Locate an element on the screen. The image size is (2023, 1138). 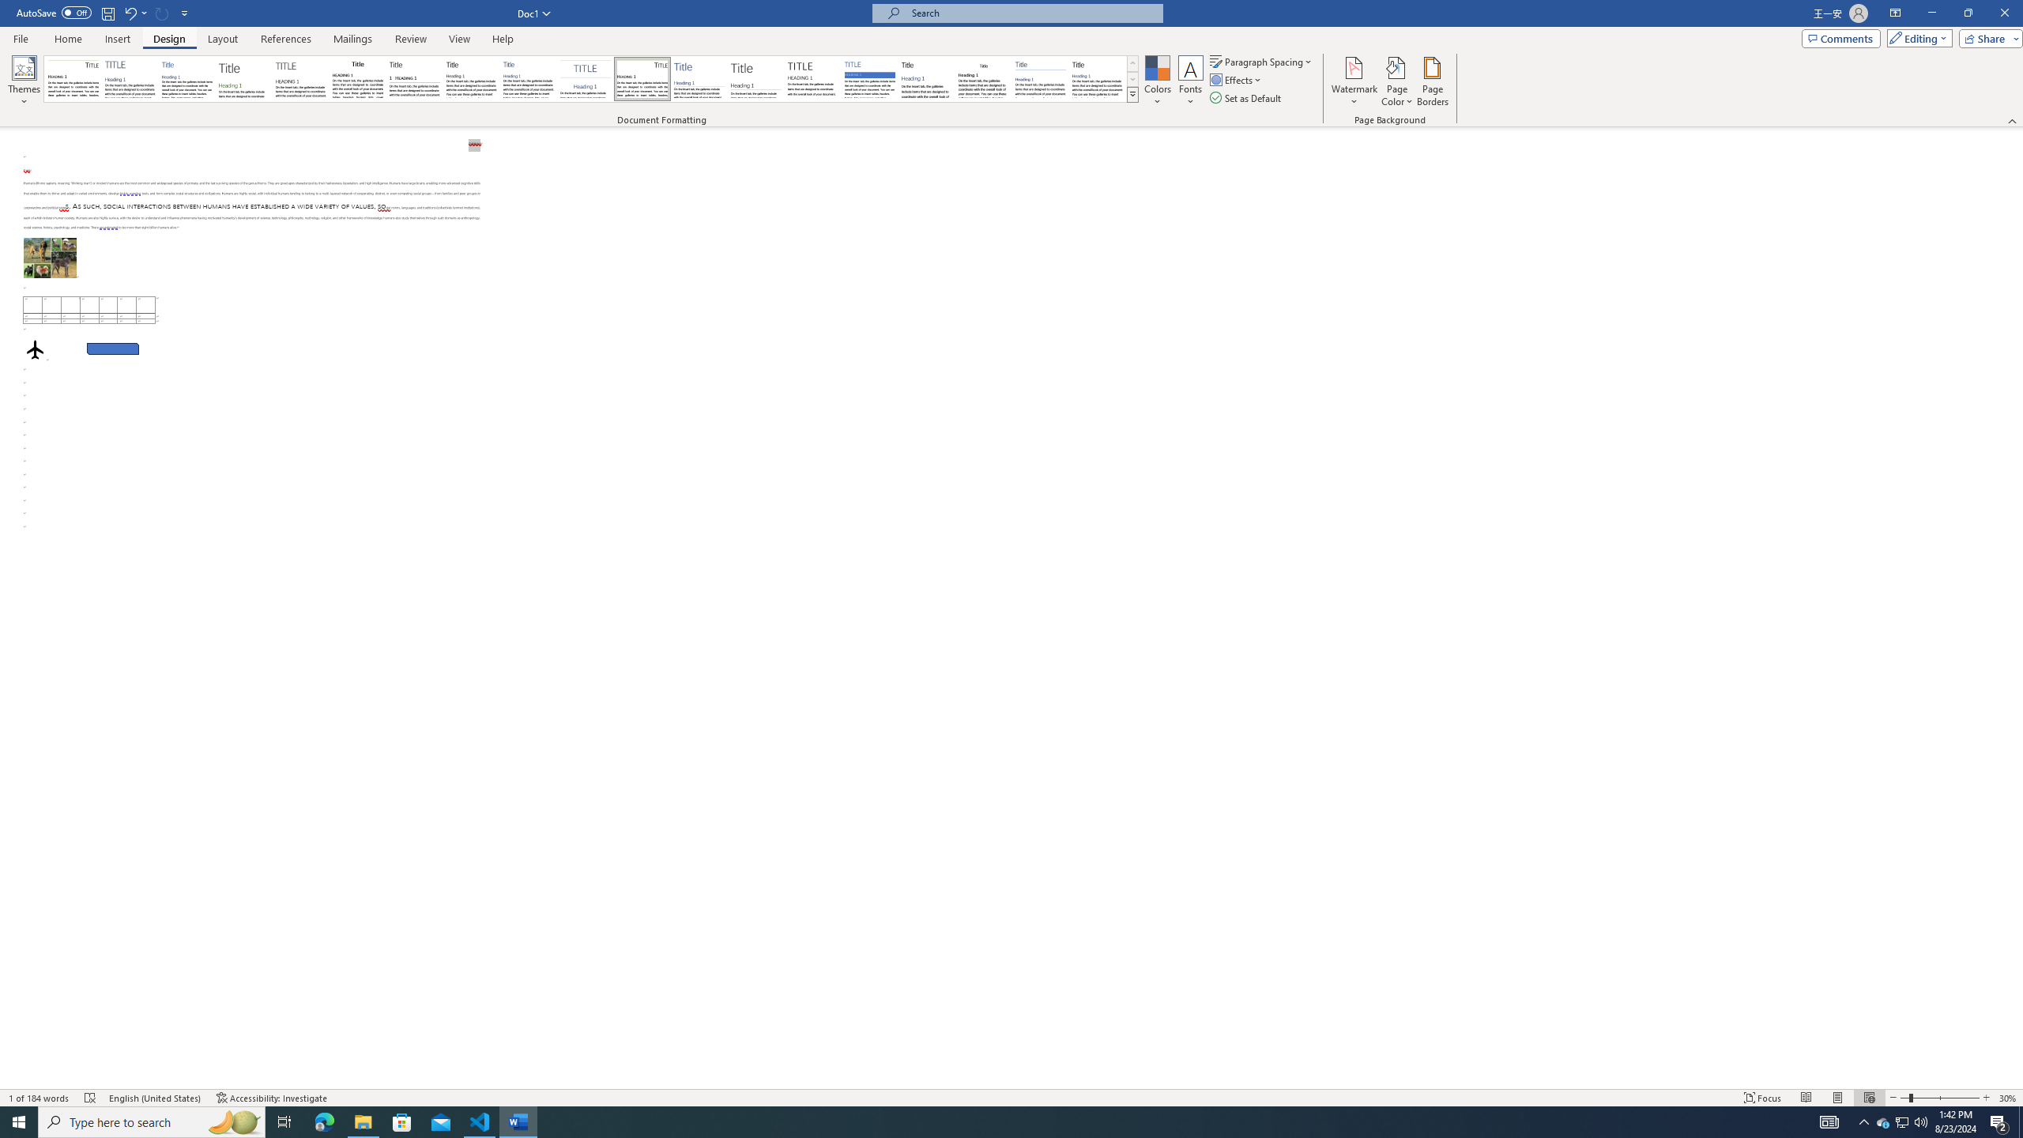
Casual is located at coordinates (528, 79).